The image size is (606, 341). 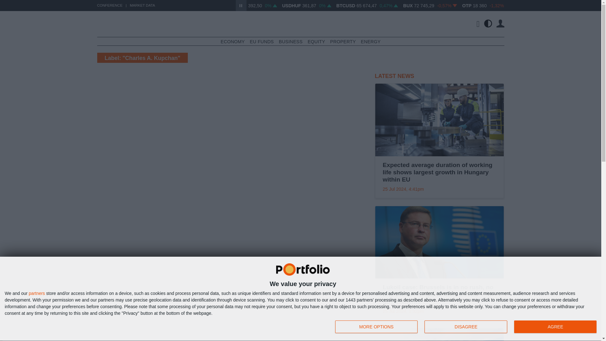 What do you see at coordinates (110, 5) in the screenshot?
I see `CONFERENCE` at bounding box center [110, 5].